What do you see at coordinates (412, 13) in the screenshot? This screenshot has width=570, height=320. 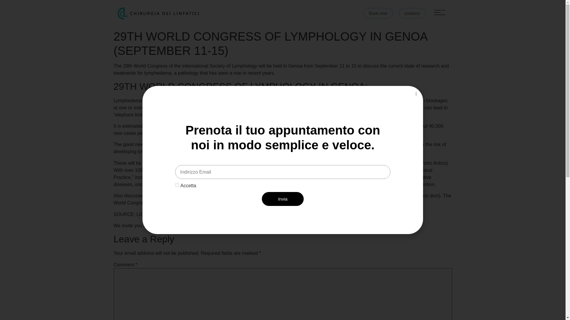 I see `contacts` at bounding box center [412, 13].